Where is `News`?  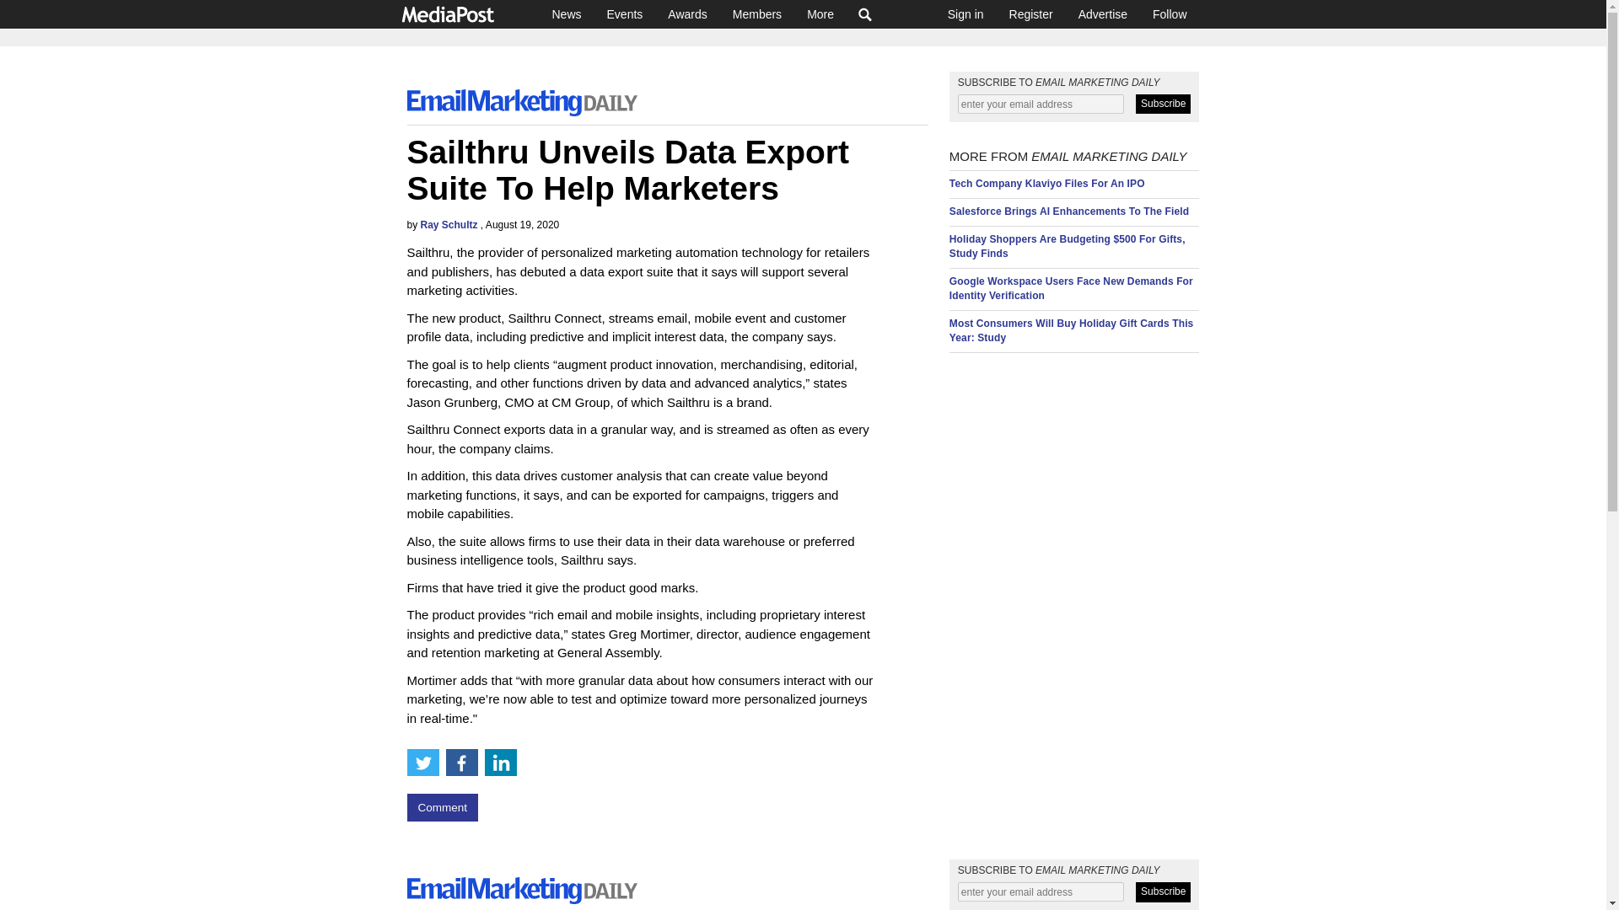
News is located at coordinates (567, 13).